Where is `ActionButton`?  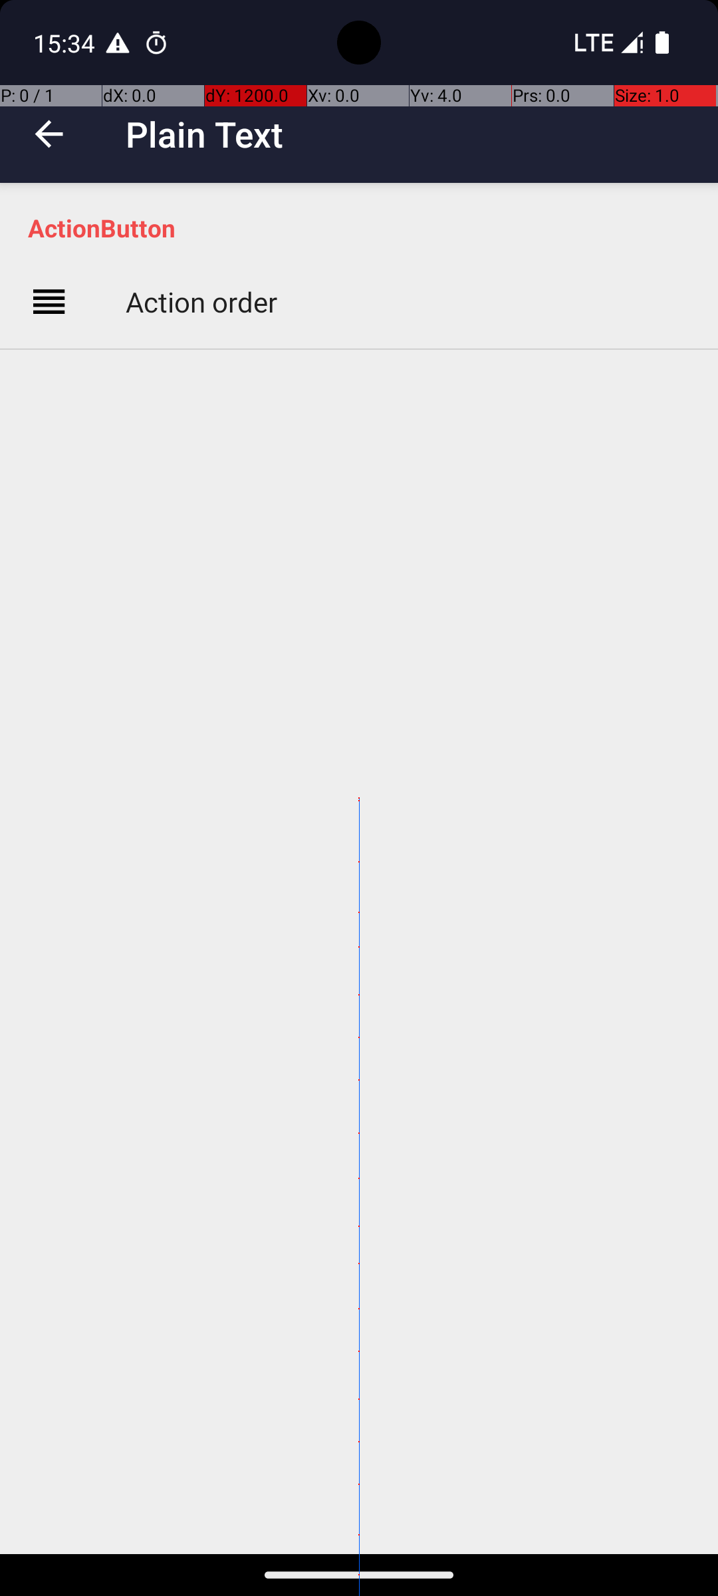
ActionButton is located at coordinates (366, 227).